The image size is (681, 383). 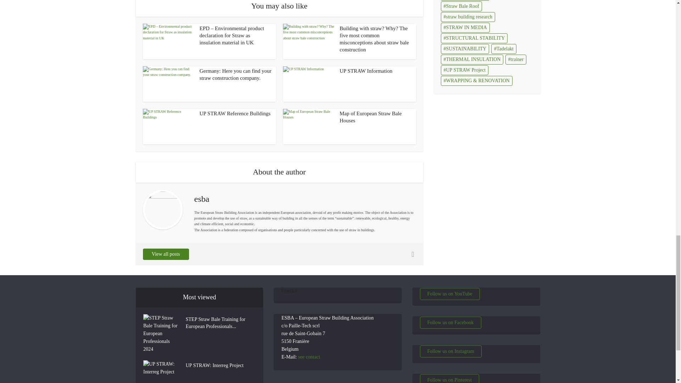 What do you see at coordinates (235, 74) in the screenshot?
I see `Germany: Here you can find your straw construction company.` at bounding box center [235, 74].